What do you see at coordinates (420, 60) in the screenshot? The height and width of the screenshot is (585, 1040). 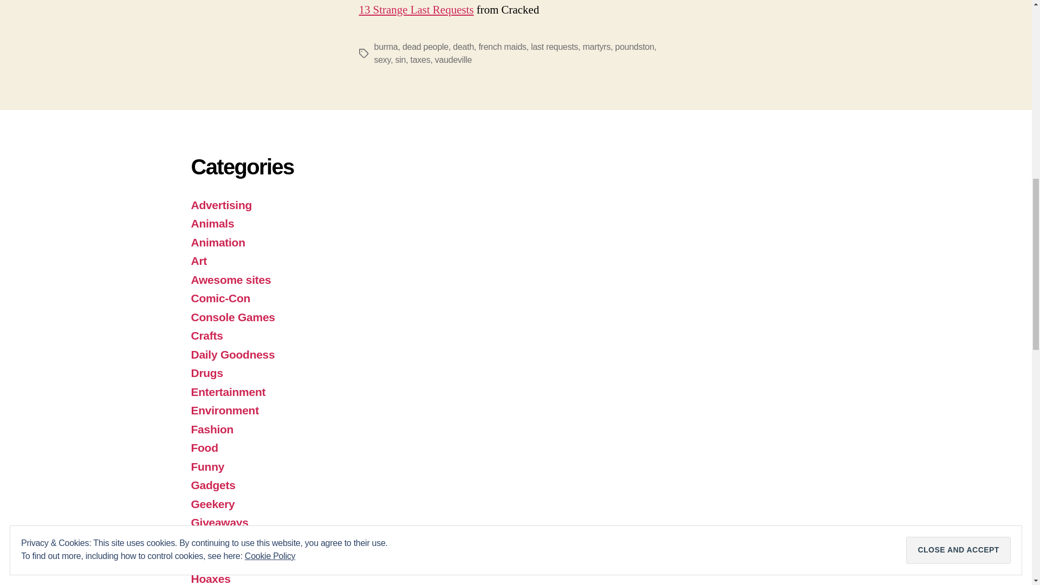 I see `taxes` at bounding box center [420, 60].